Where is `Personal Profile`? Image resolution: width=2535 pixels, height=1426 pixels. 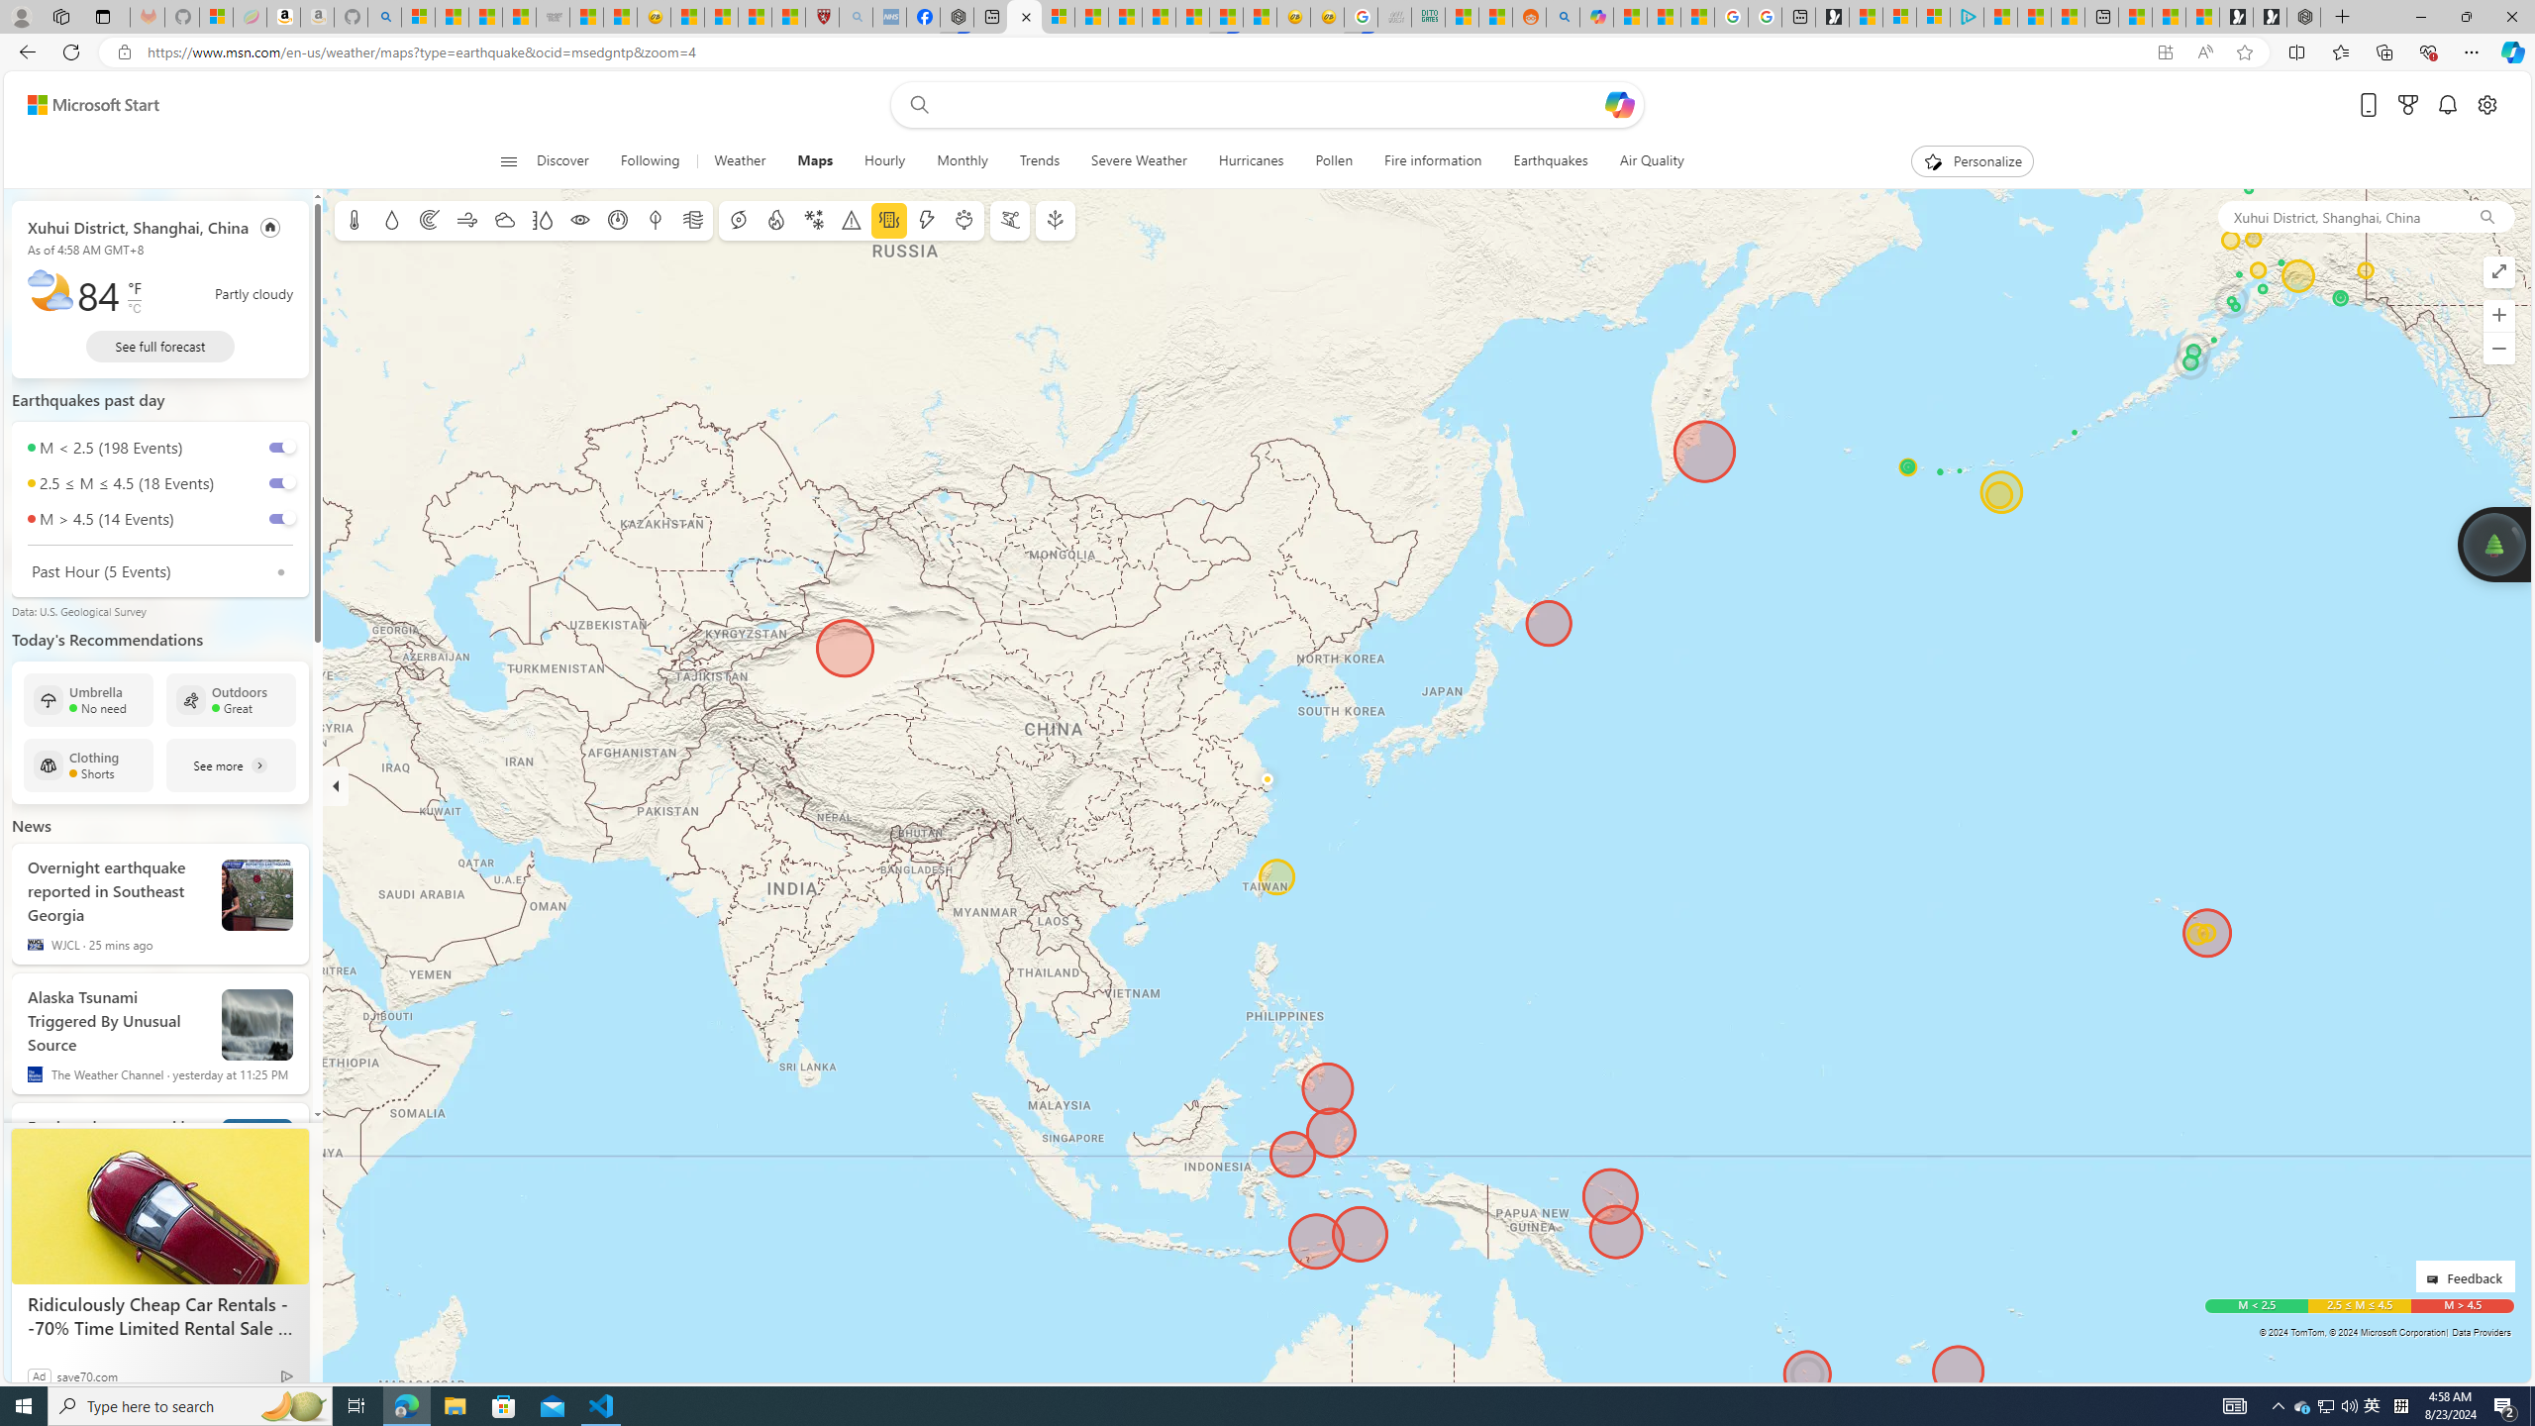 Personal Profile is located at coordinates (21, 16).